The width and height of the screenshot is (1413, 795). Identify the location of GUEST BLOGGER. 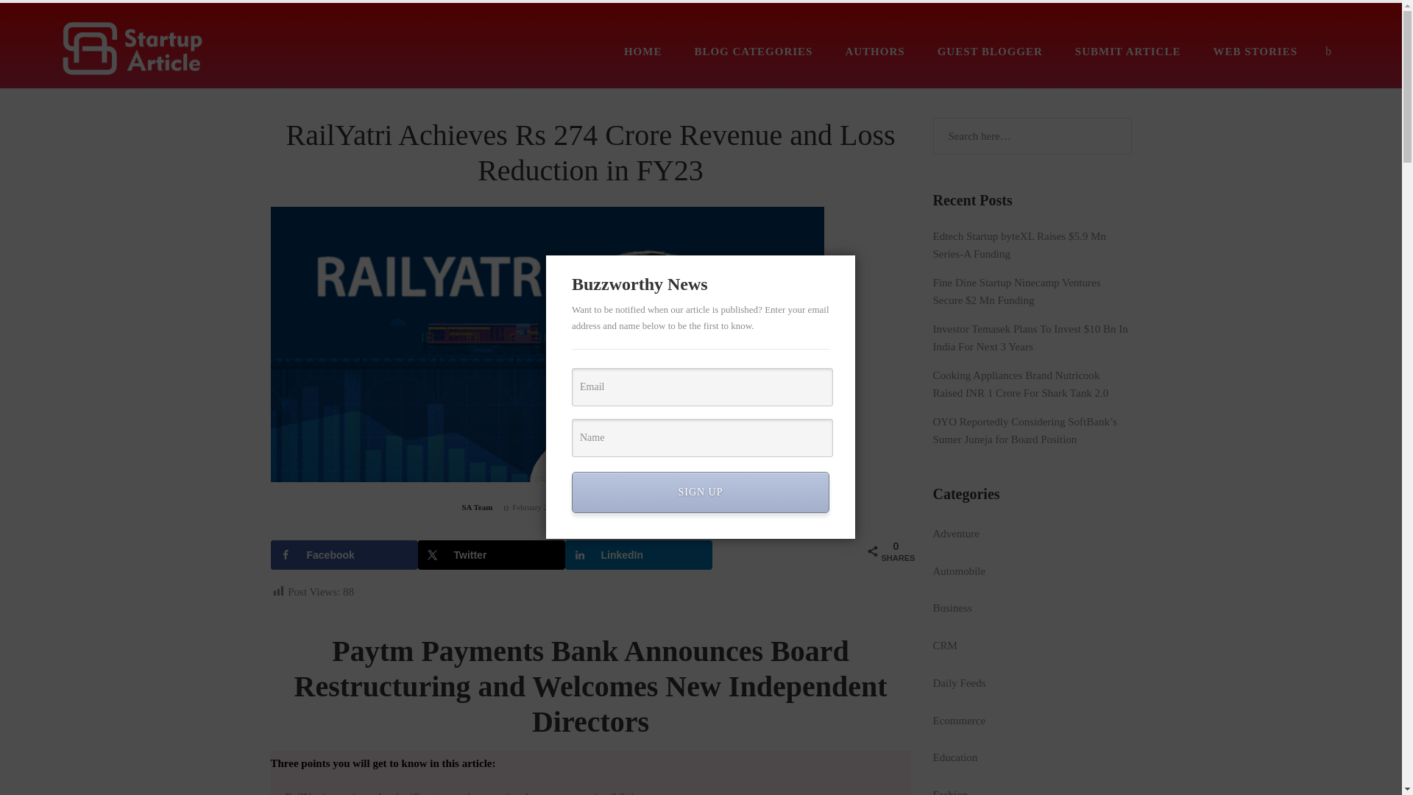
(989, 51).